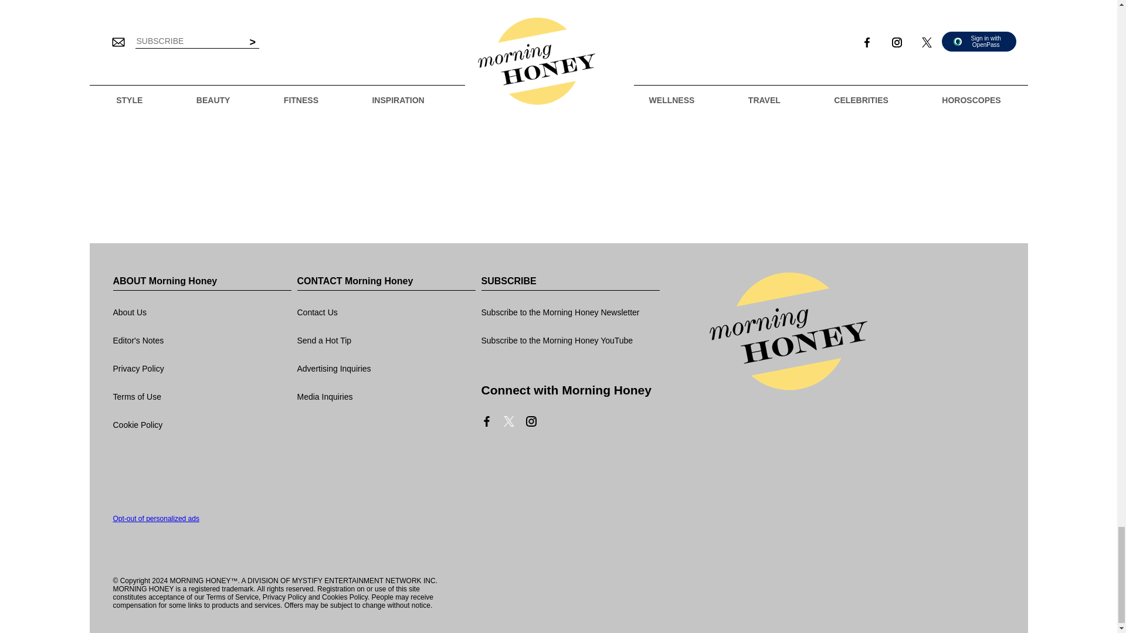 Image resolution: width=1126 pixels, height=633 pixels. Describe the element at coordinates (202, 313) in the screenshot. I see `About Us` at that location.